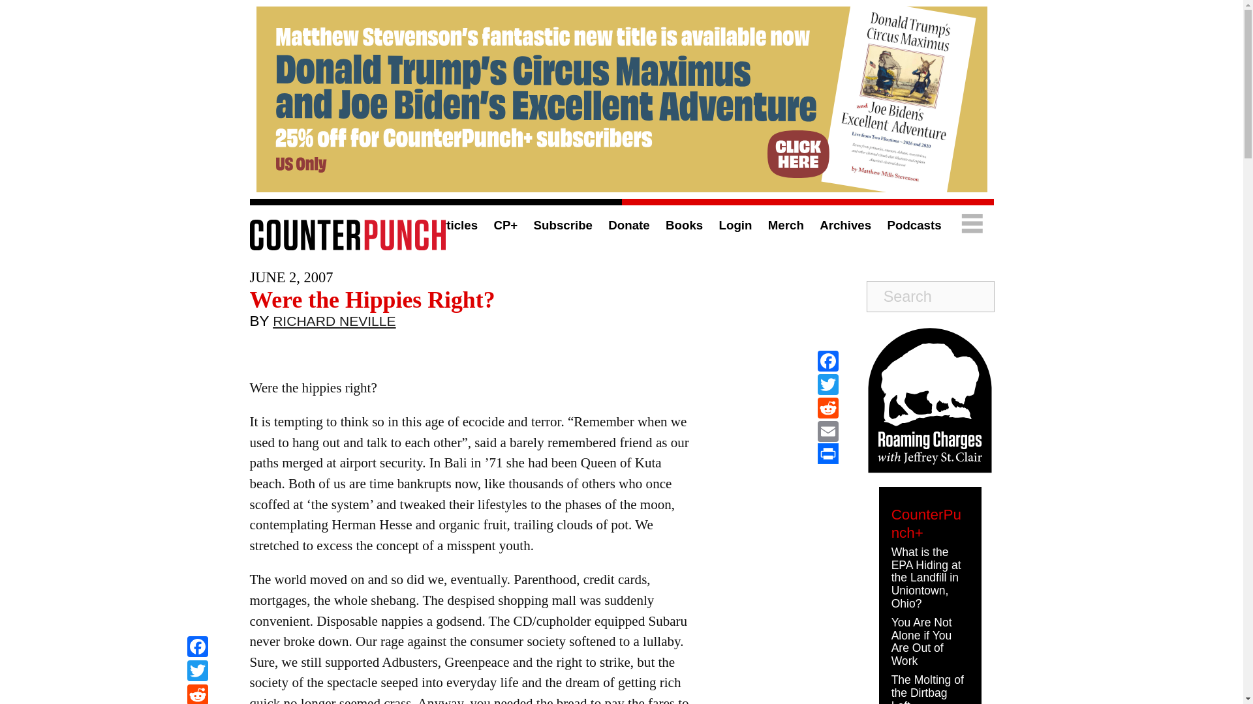  What do you see at coordinates (684, 225) in the screenshot?
I see `Books` at bounding box center [684, 225].